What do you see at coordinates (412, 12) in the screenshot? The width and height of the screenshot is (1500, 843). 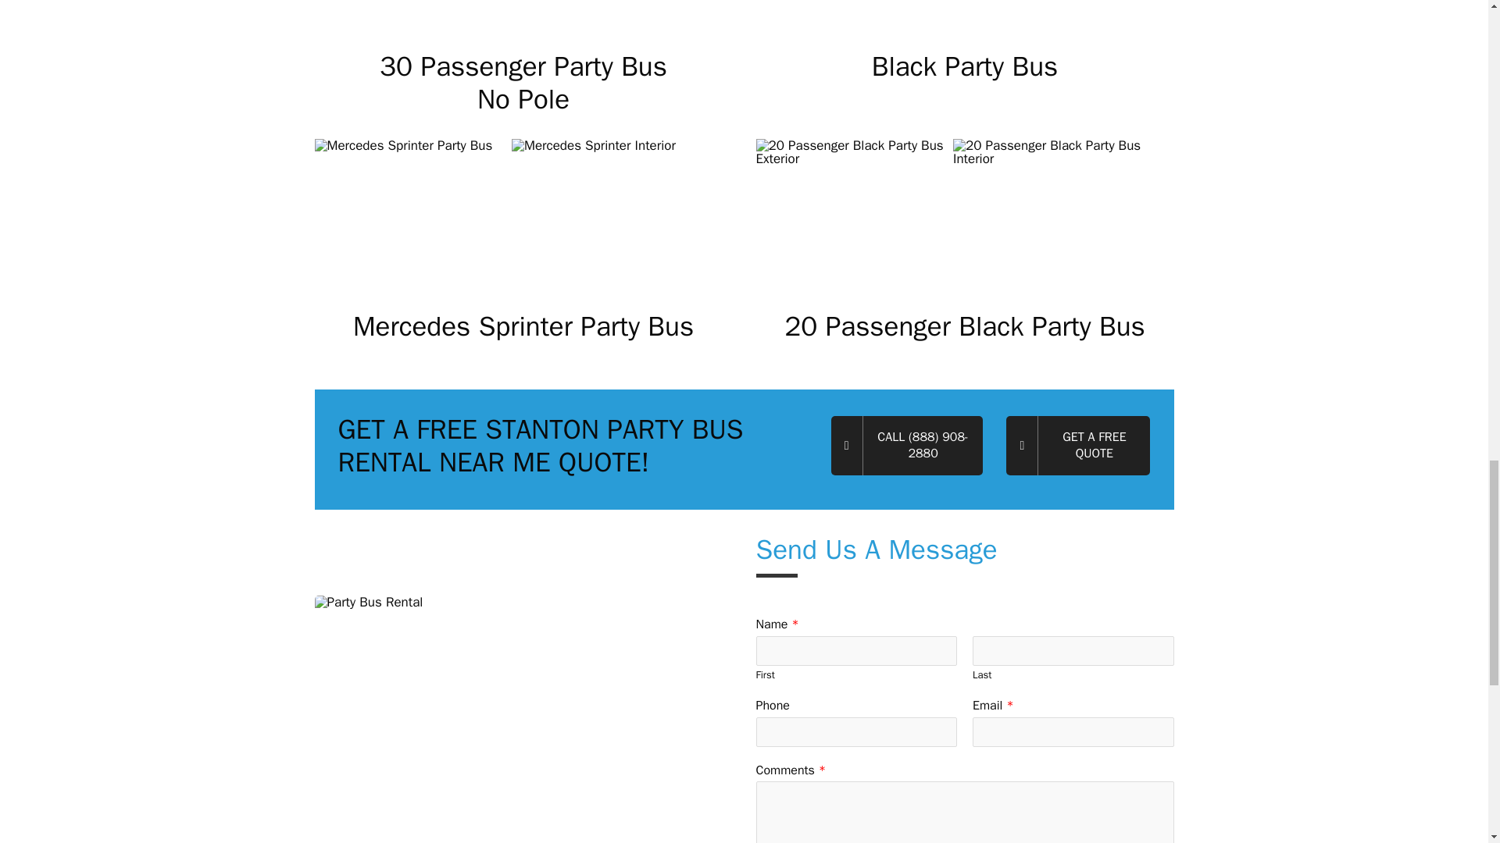 I see `30 Passenger` at bounding box center [412, 12].